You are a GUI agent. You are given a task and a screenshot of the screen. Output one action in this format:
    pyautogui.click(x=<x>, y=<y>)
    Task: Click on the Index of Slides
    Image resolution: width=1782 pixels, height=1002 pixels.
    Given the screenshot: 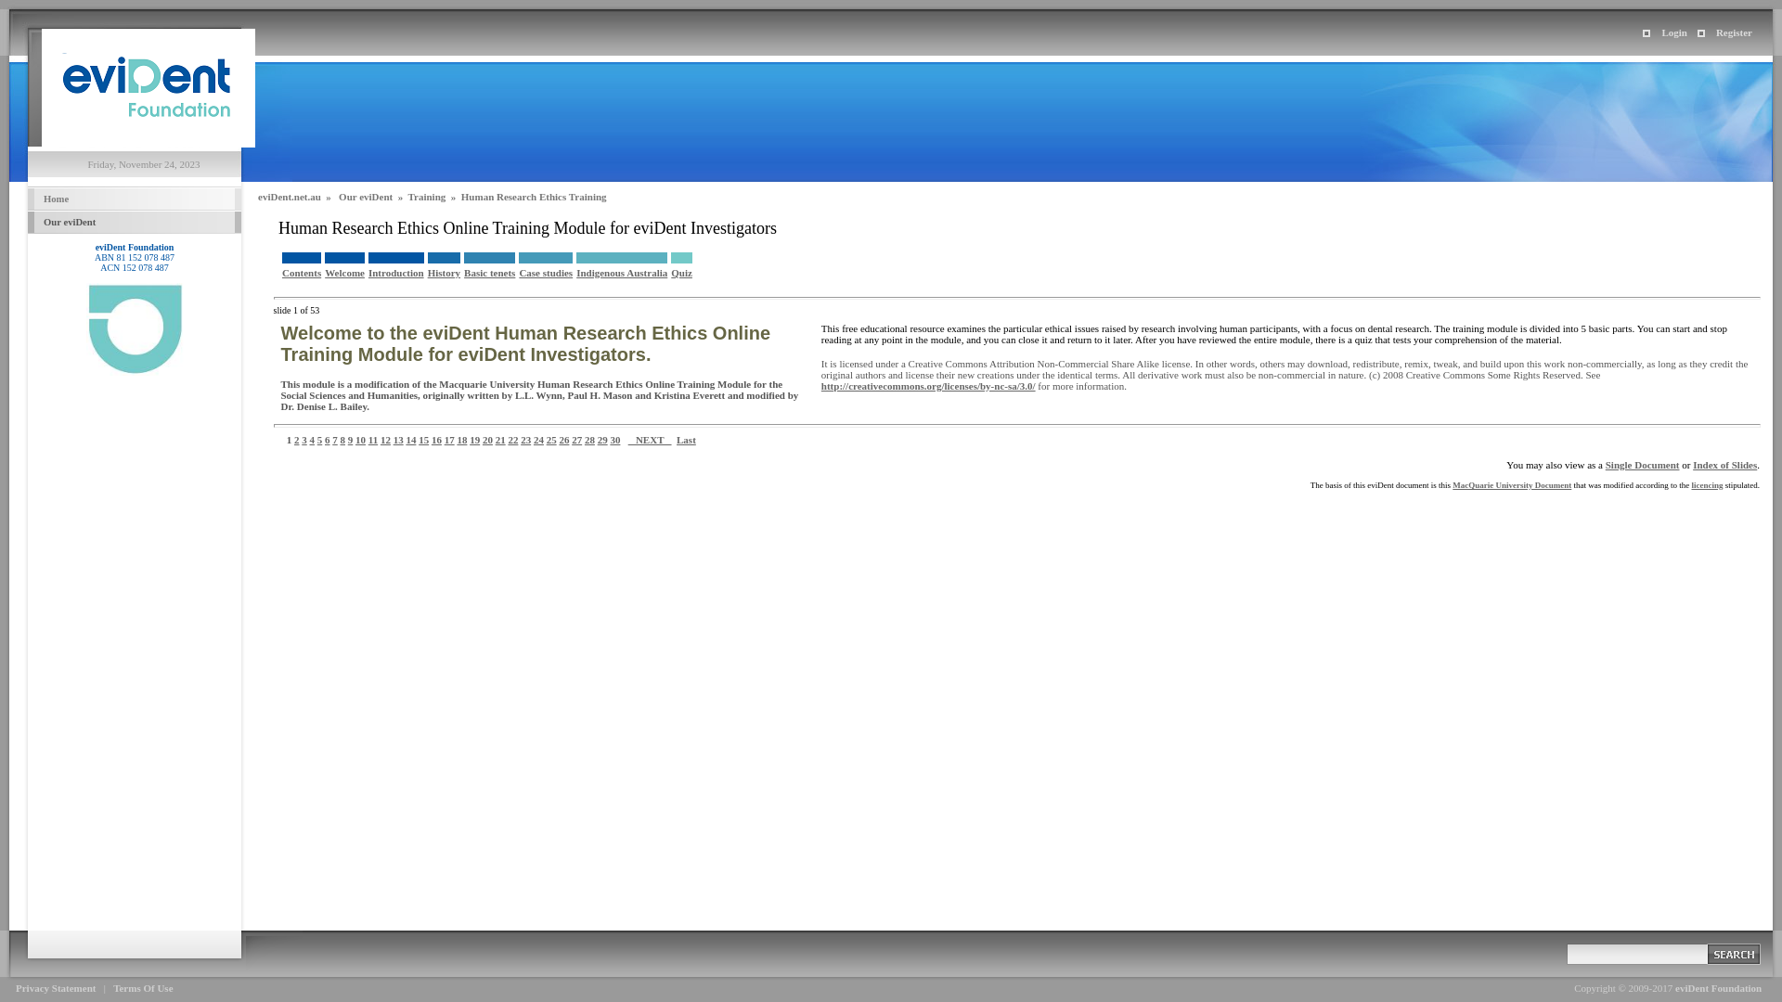 What is the action you would take?
    pyautogui.click(x=1724, y=465)
    